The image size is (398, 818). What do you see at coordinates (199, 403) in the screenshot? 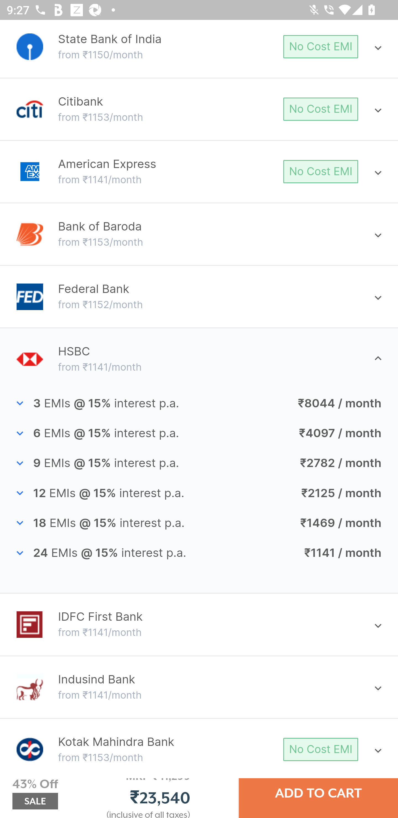
I see `3 EMIs @ 15% interest p.a. ₹8044 / month` at bounding box center [199, 403].